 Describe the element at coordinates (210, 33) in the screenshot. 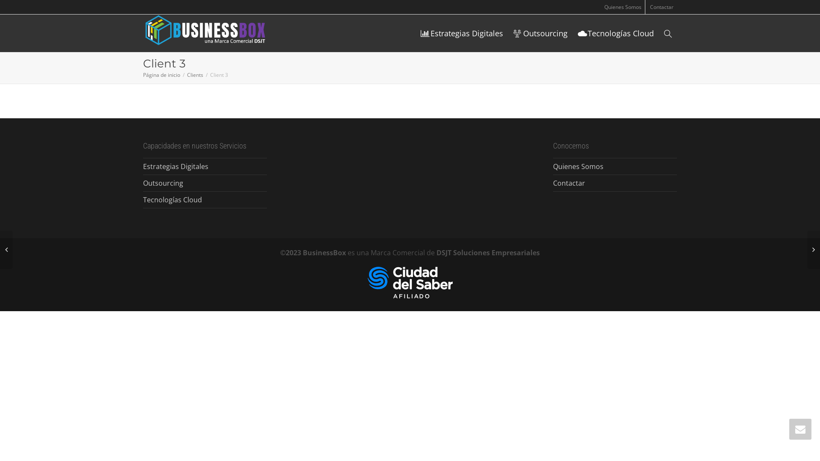

I see `BusinessBox DSJT` at that location.